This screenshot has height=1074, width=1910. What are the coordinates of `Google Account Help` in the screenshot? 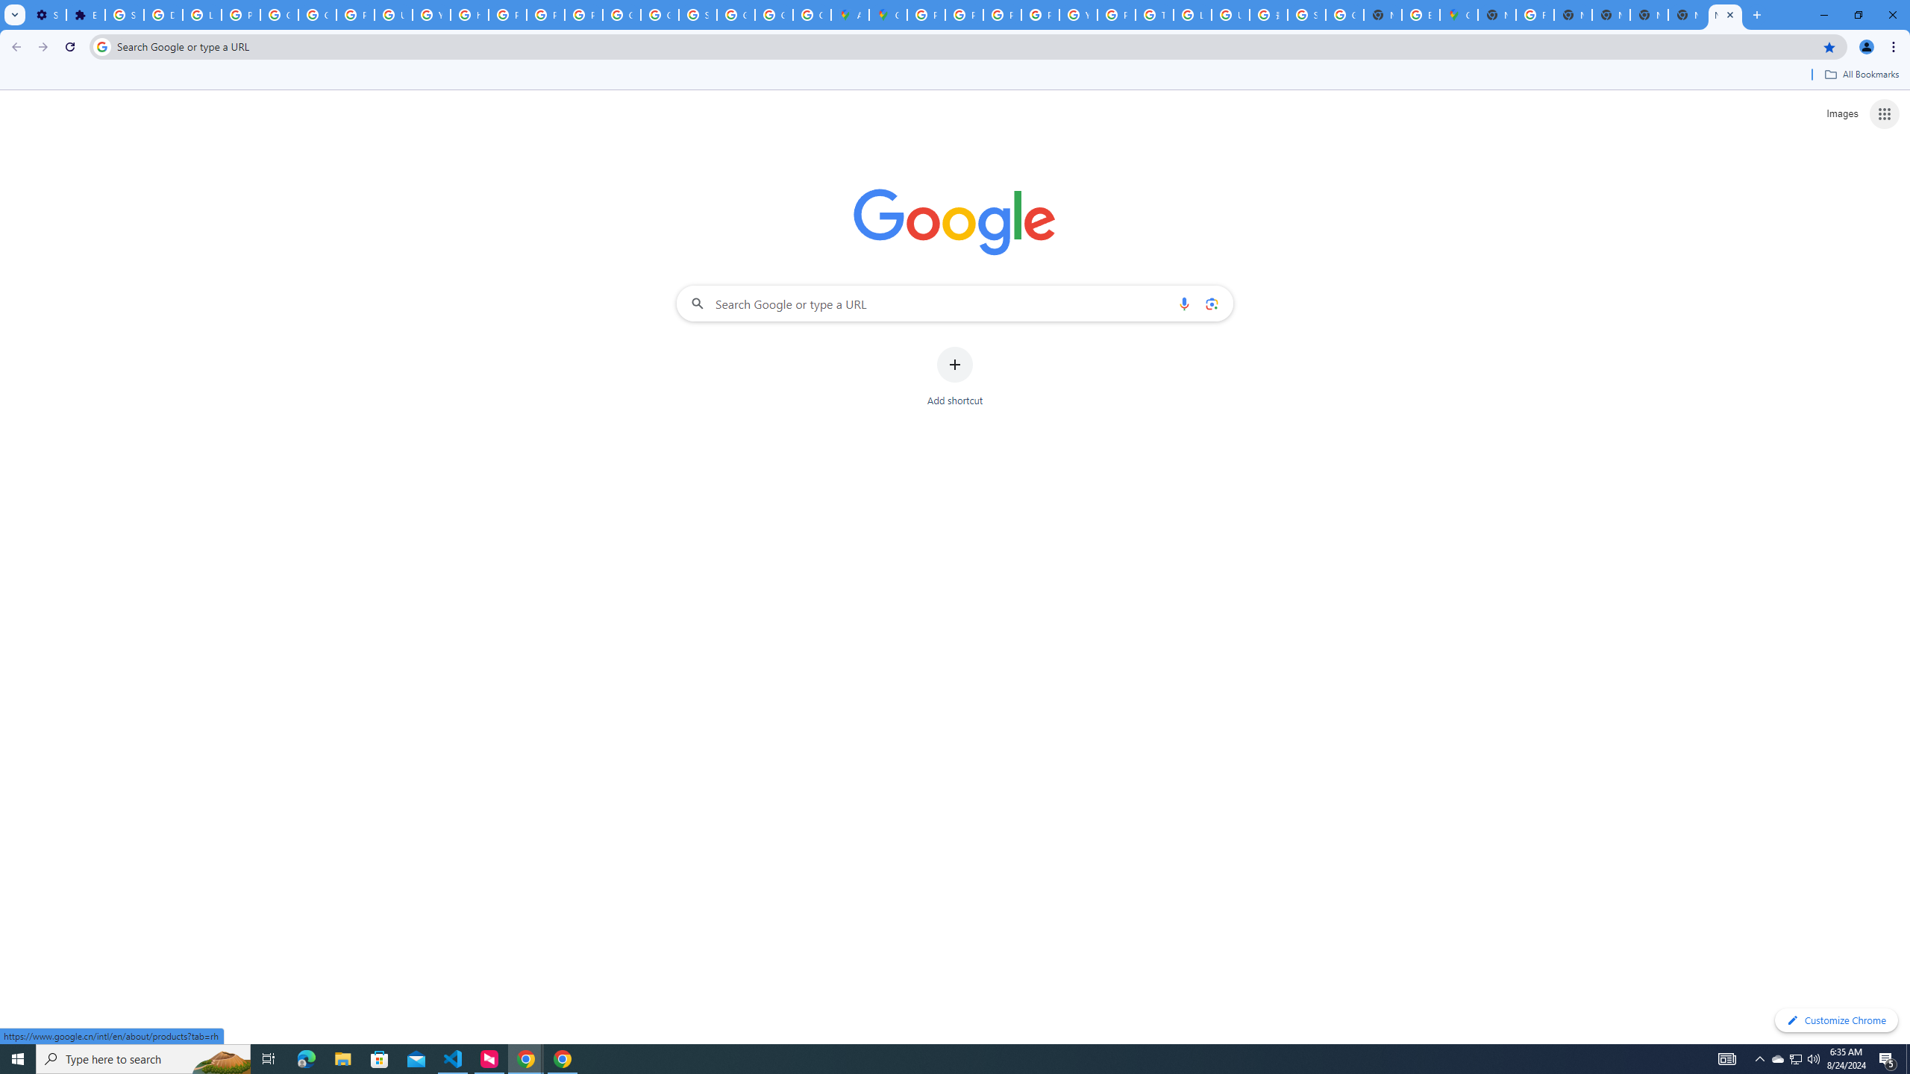 It's located at (279, 15).